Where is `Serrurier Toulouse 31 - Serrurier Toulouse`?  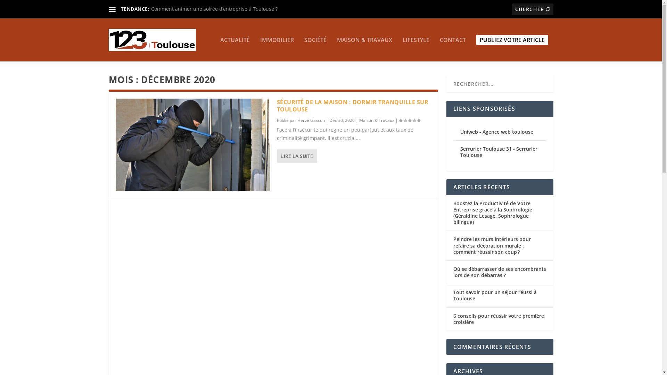
Serrurier Toulouse 31 - Serrurier Toulouse is located at coordinates (499, 152).